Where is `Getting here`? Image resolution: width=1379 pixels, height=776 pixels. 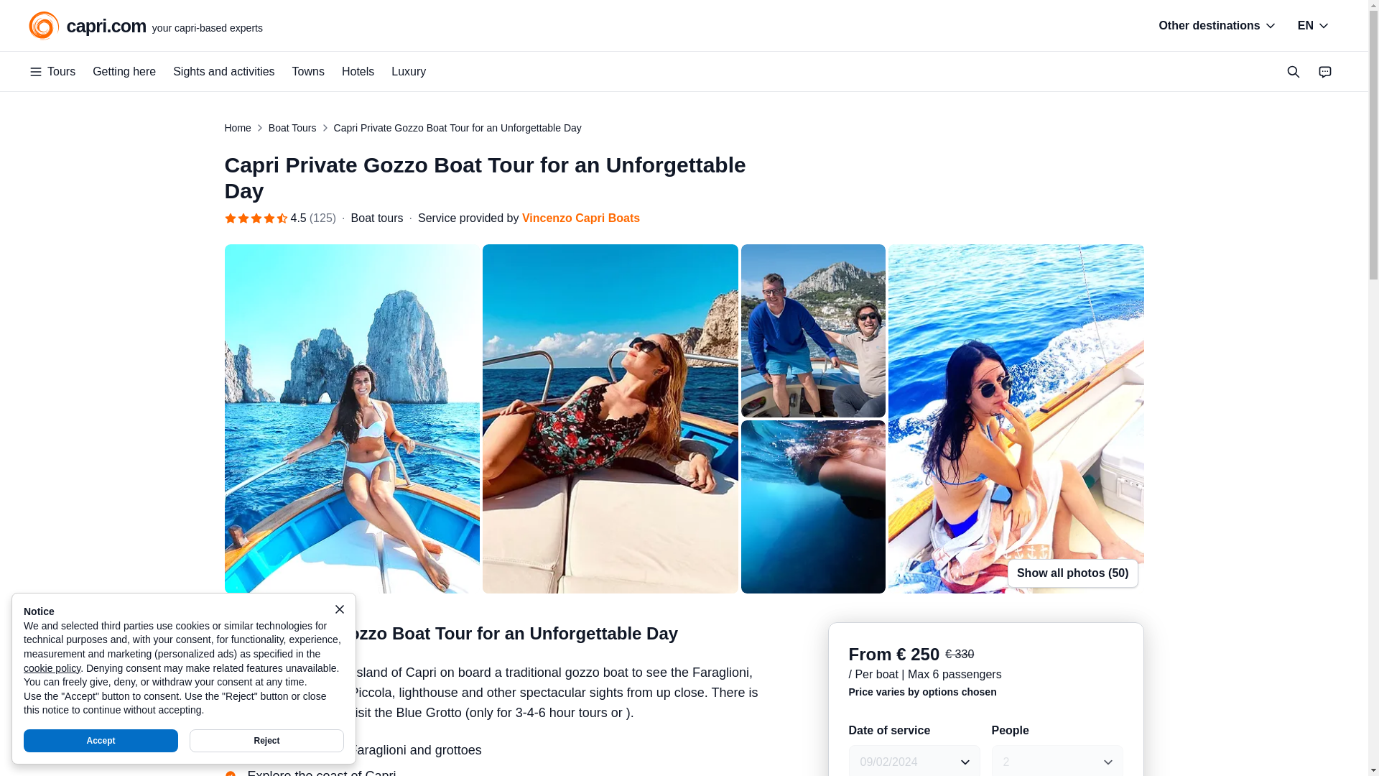 Getting here is located at coordinates (124, 72).